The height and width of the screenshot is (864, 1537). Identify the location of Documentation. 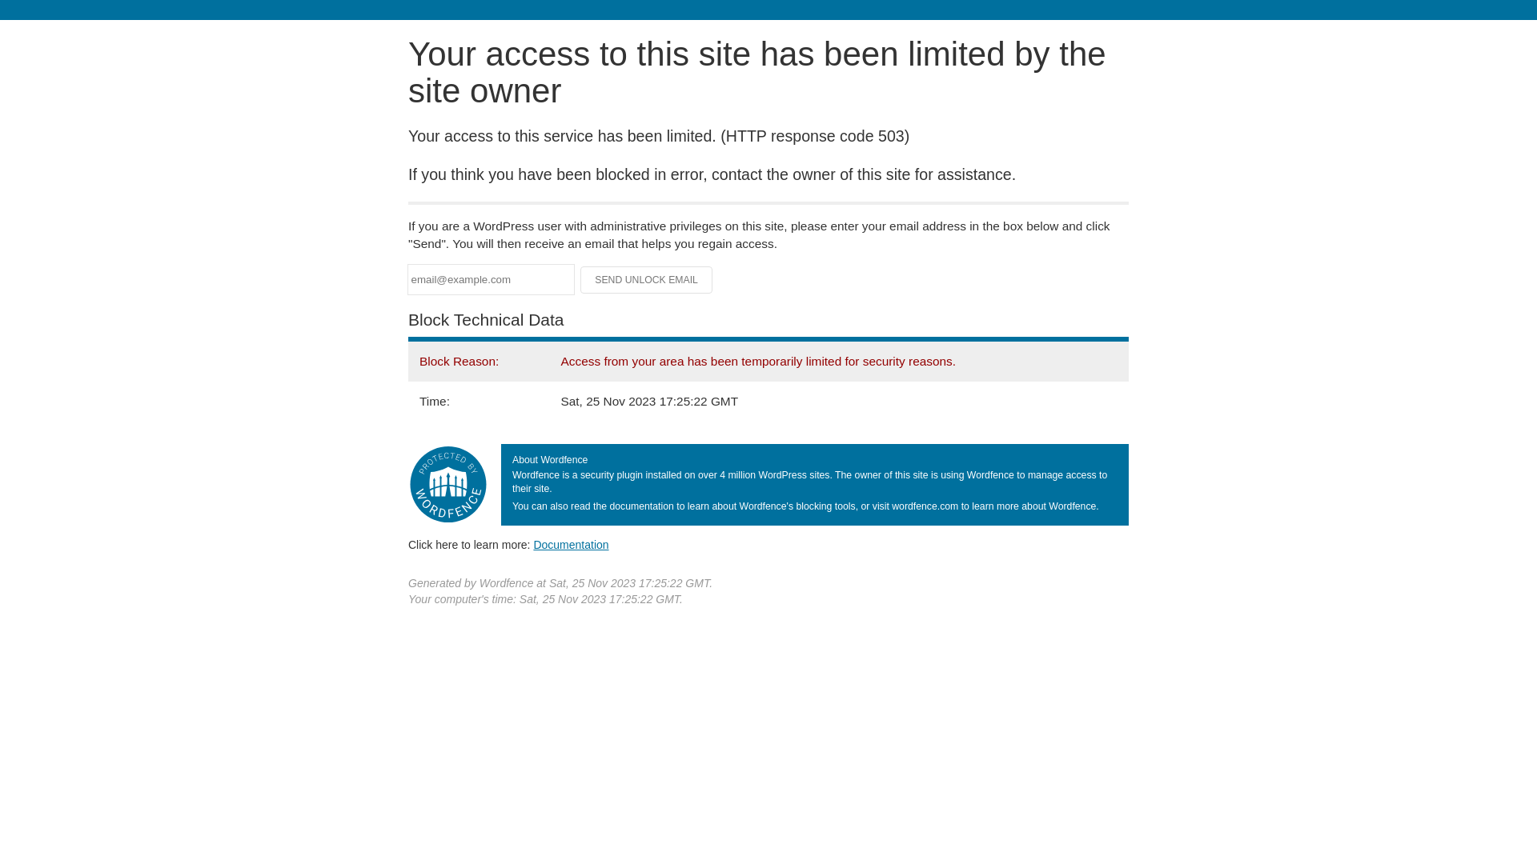
(571, 545).